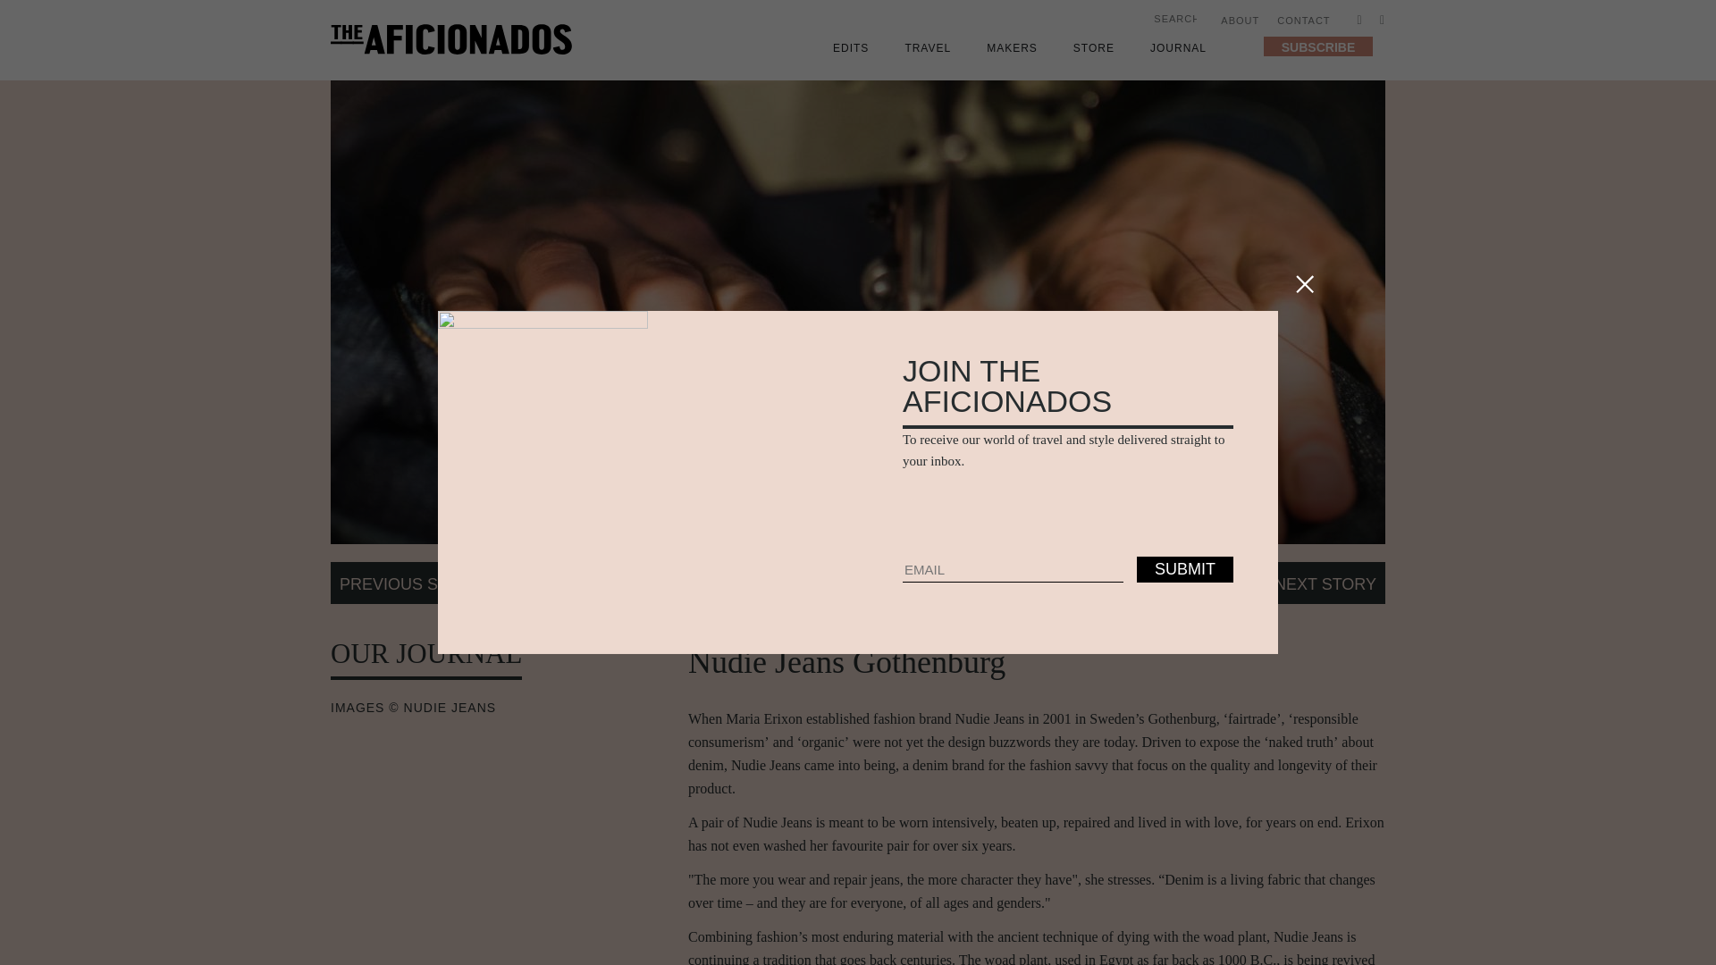  I want to click on STORE, so click(1094, 48).